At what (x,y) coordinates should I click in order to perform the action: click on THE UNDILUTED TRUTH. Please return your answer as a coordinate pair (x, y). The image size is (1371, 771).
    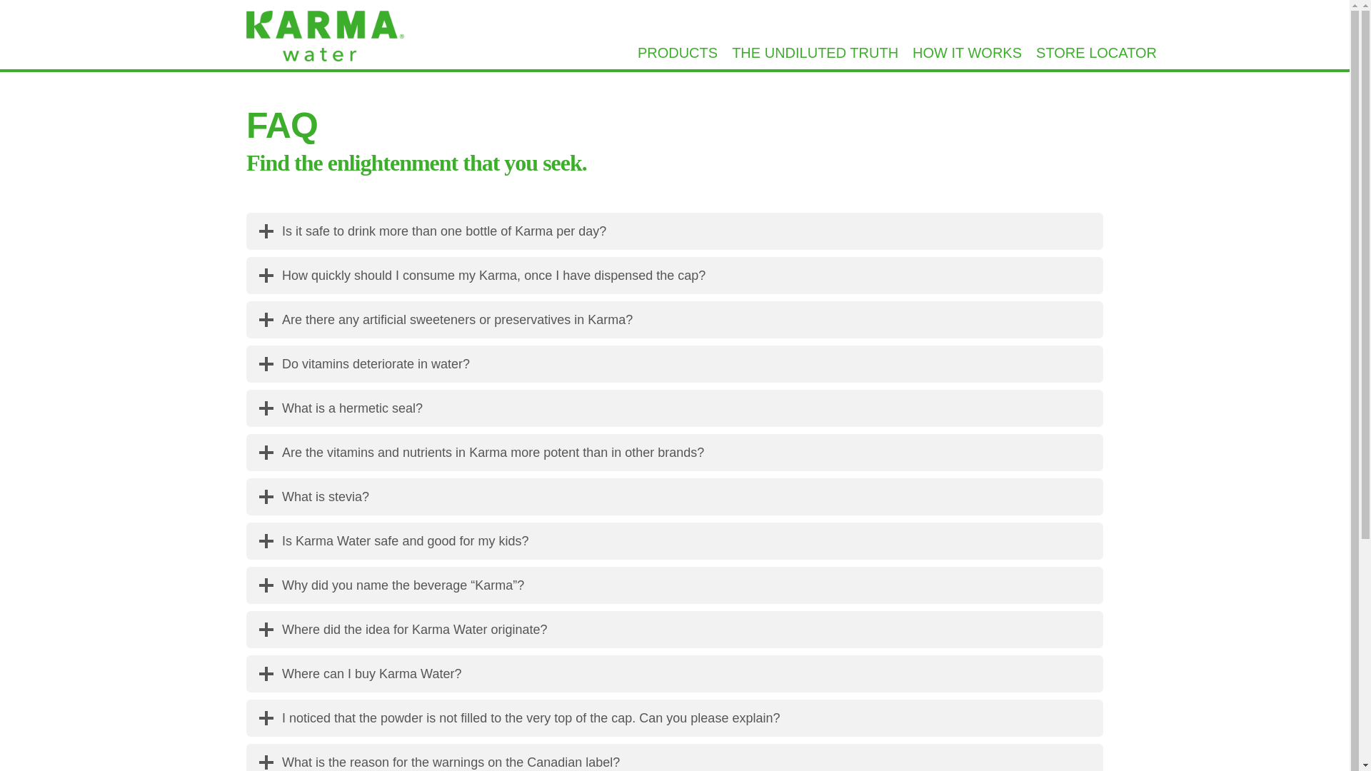
    Looking at the image, I should click on (815, 53).